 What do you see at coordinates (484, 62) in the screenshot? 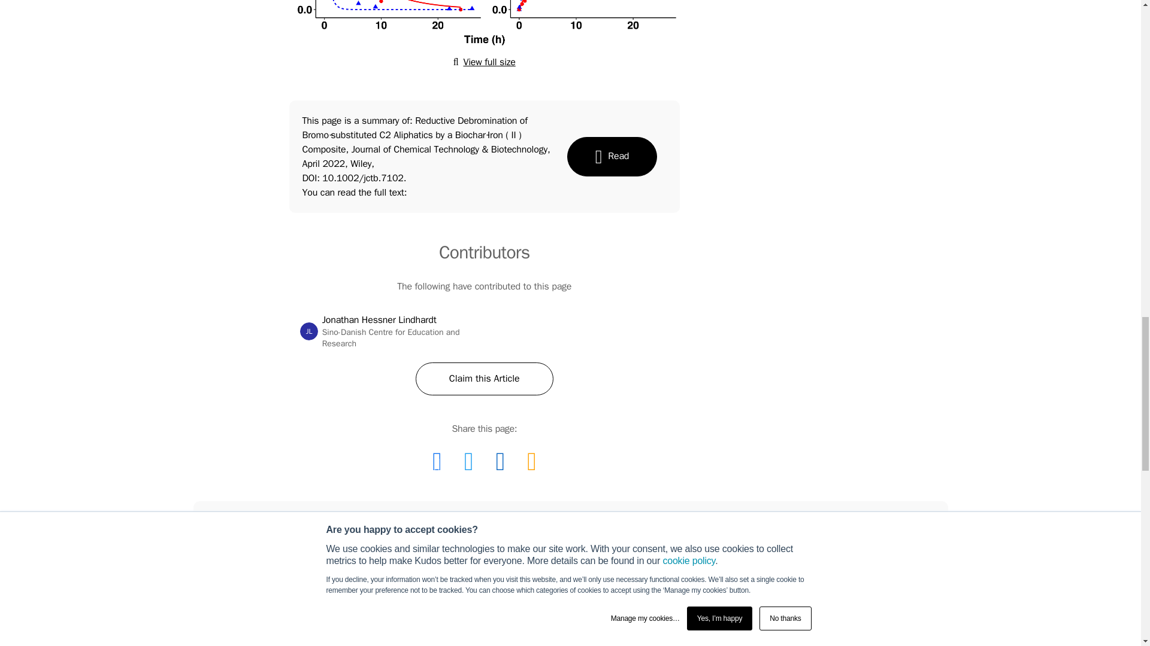
I see `Share this page via LinkedIn` at bounding box center [484, 62].